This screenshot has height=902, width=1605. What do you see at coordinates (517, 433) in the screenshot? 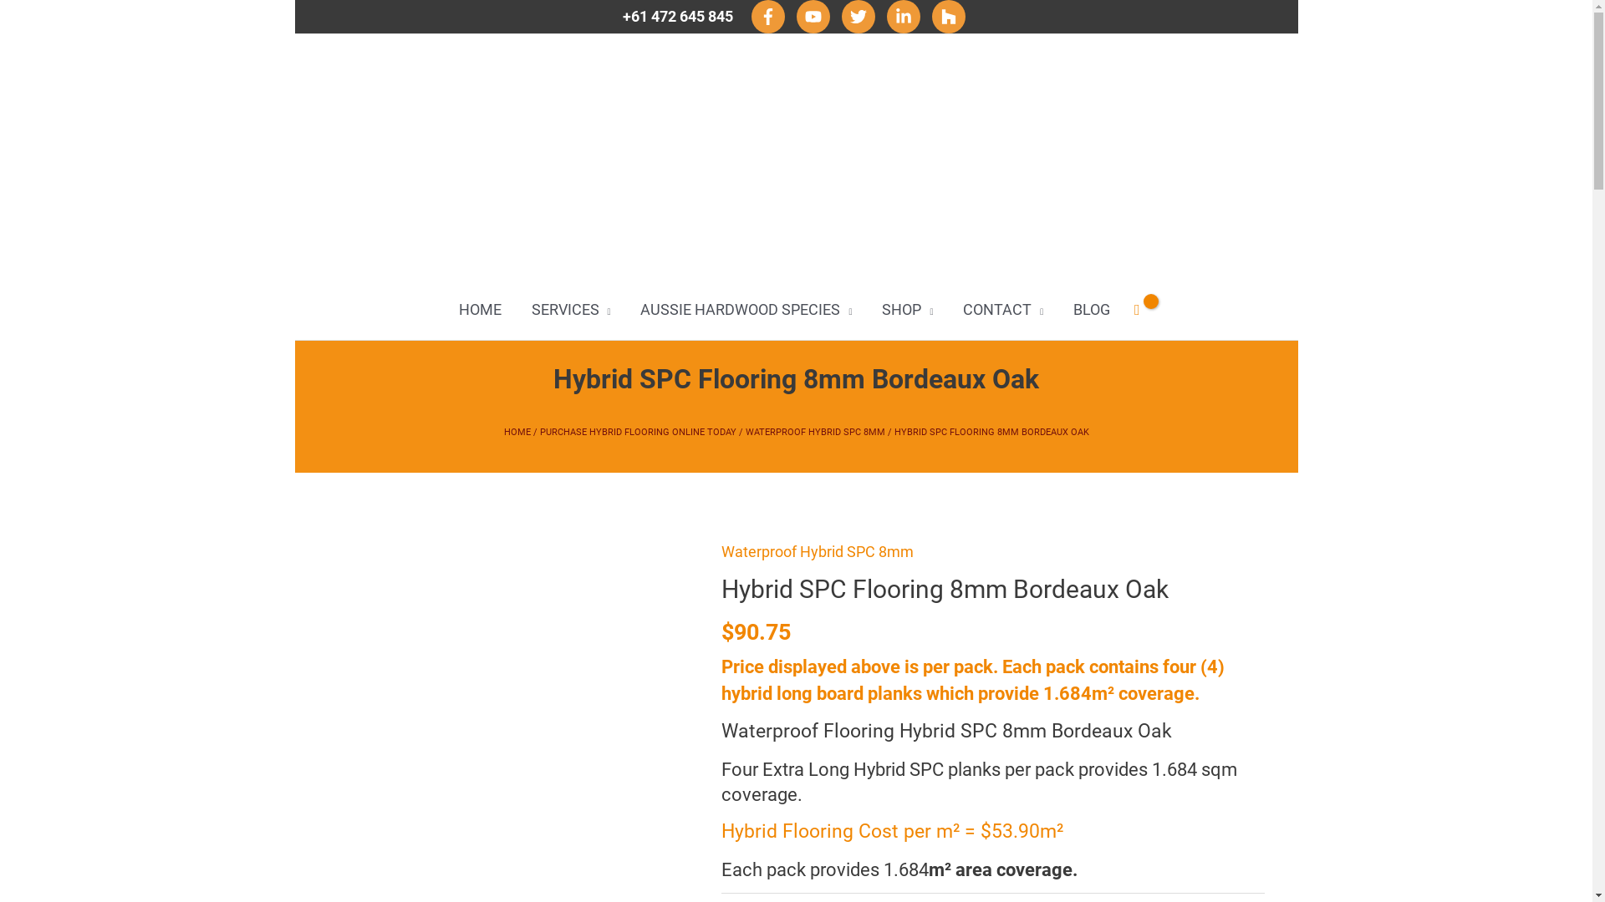
I see `HOME` at bounding box center [517, 433].